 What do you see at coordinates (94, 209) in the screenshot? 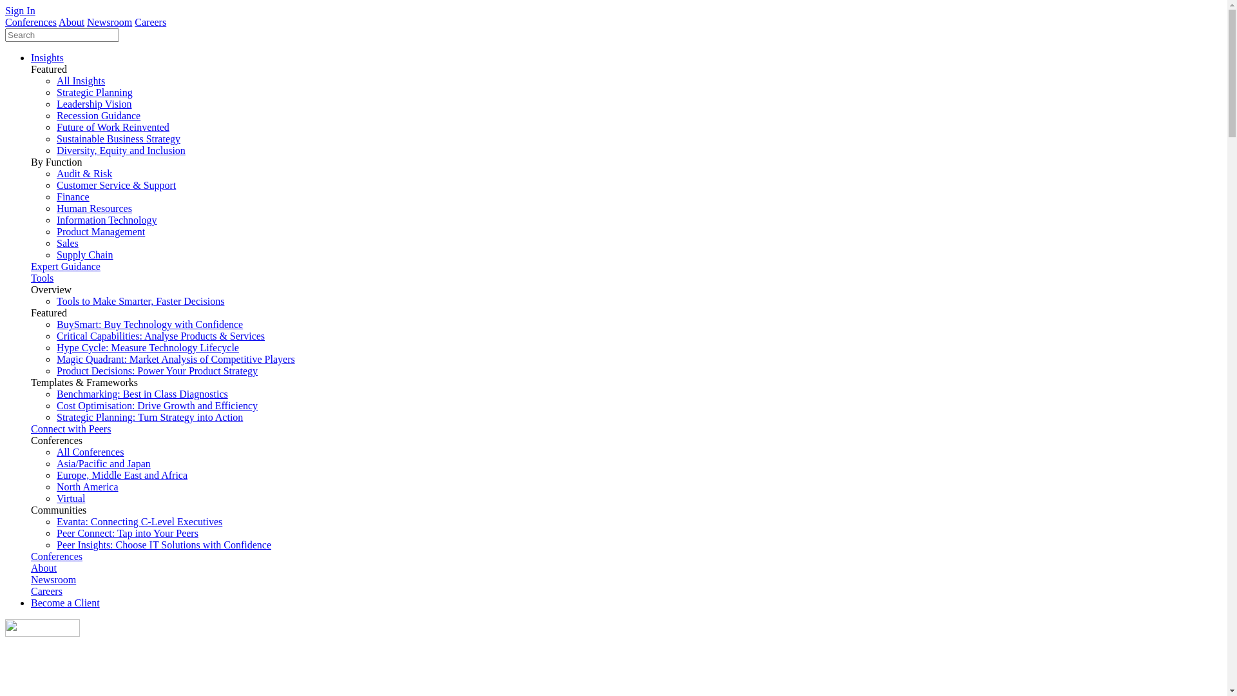
I see `Human Resources` at bounding box center [94, 209].